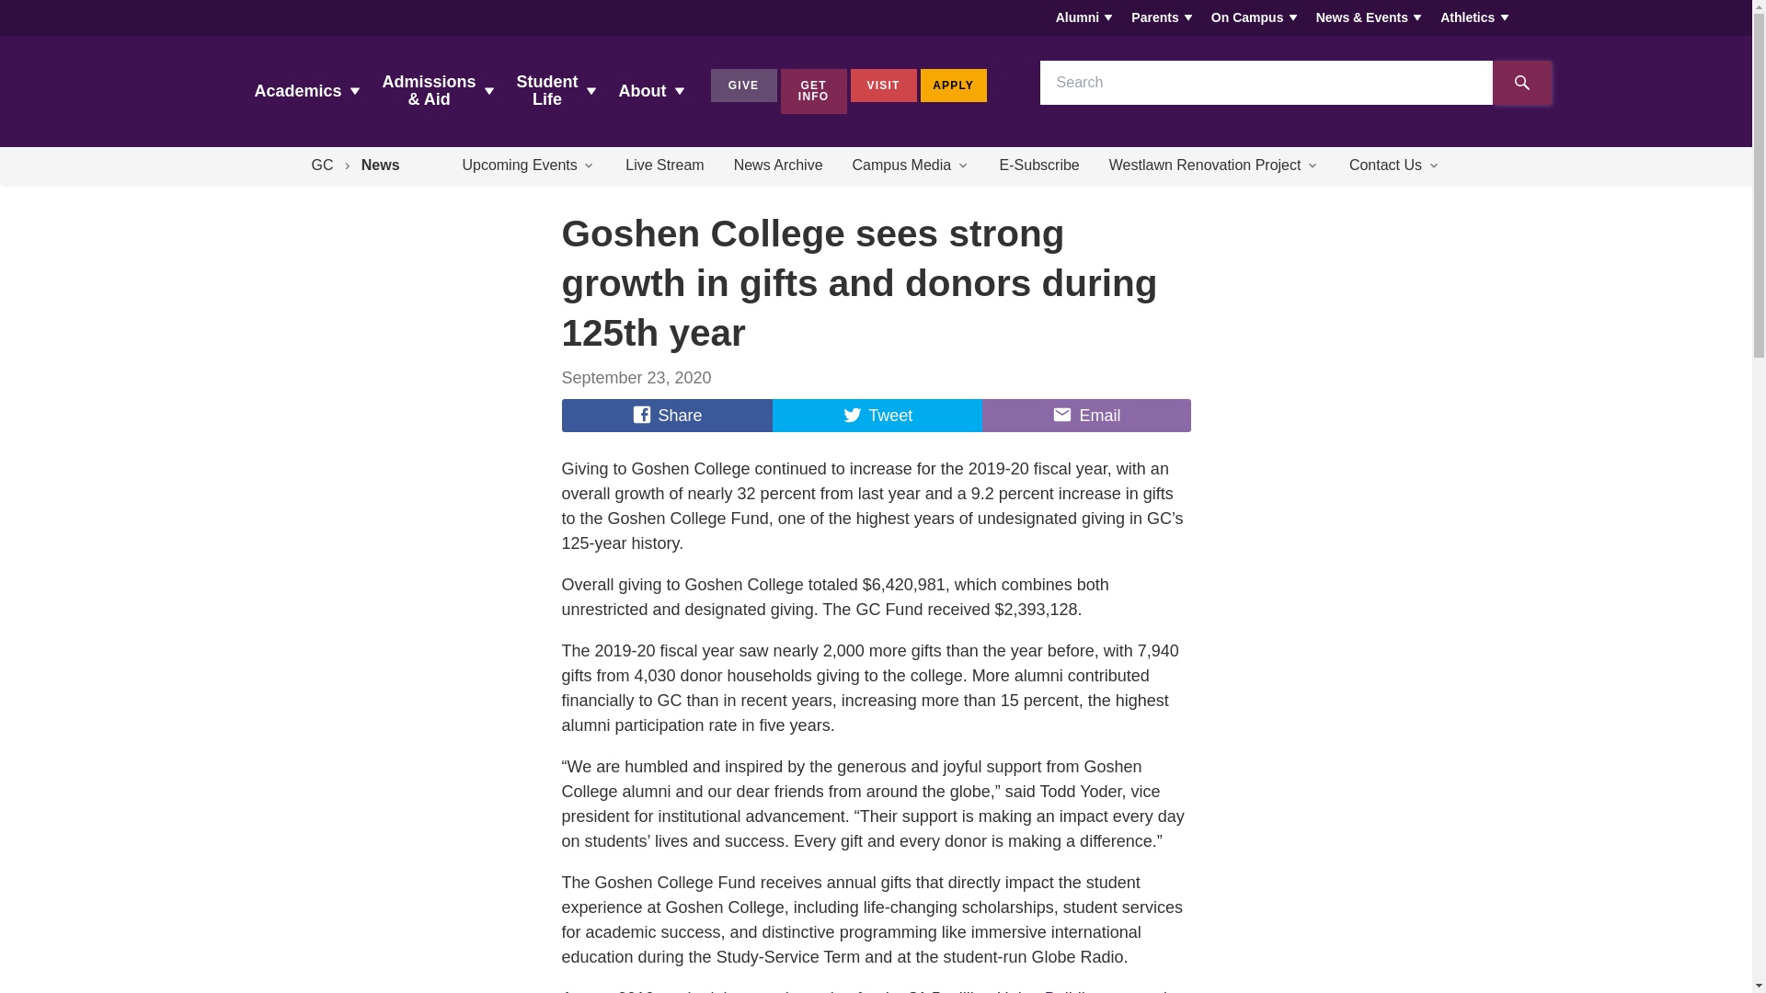  Describe the element at coordinates (666, 416) in the screenshot. I see `Share on Facebook` at that location.